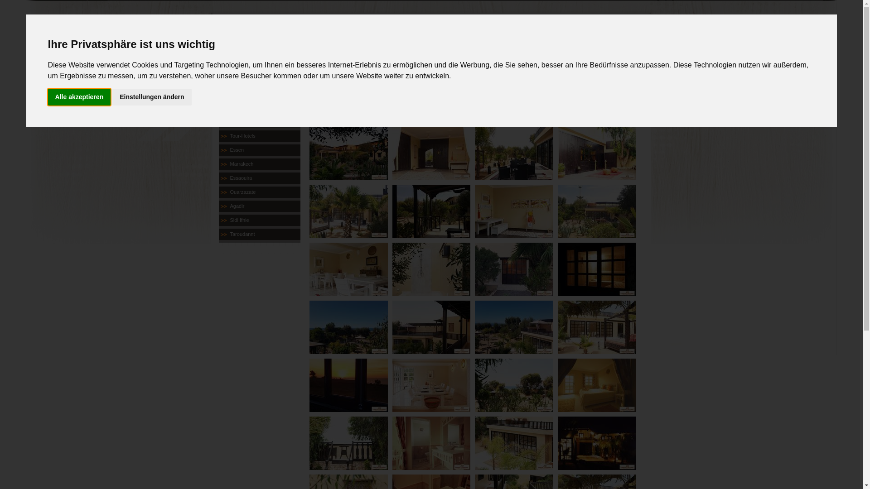 Image resolution: width=870 pixels, height=489 pixels. What do you see at coordinates (395, 92) in the screenshot?
I see `BUCHEN/TERMINE` at bounding box center [395, 92].